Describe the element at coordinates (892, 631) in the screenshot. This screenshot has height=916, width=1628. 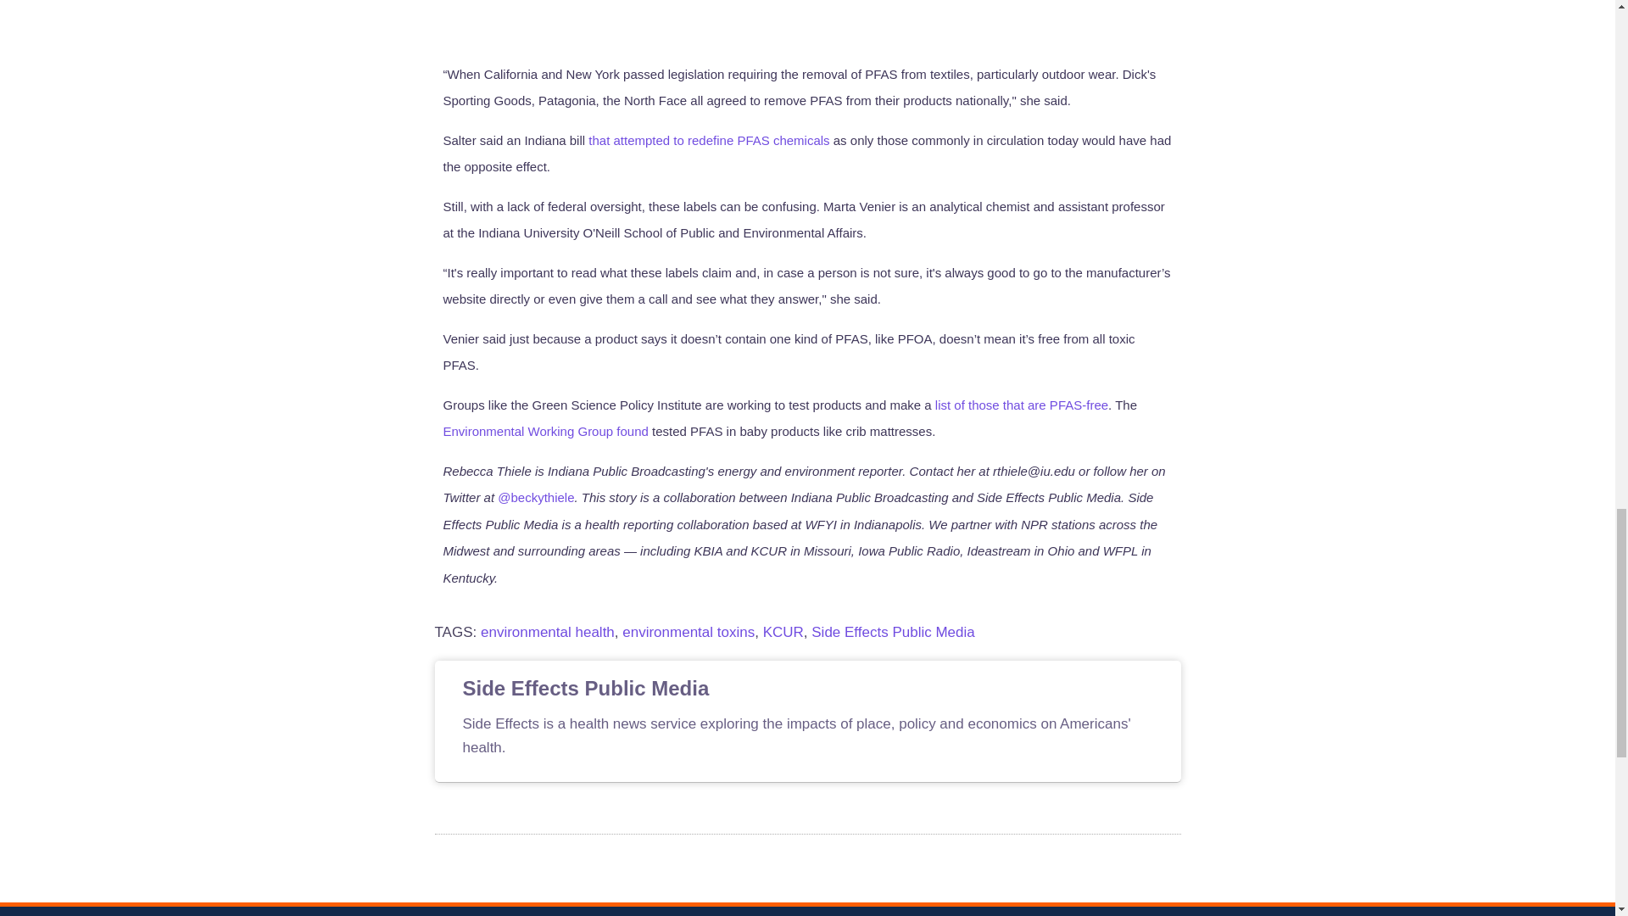
I see `Side Effects Public Media` at that location.